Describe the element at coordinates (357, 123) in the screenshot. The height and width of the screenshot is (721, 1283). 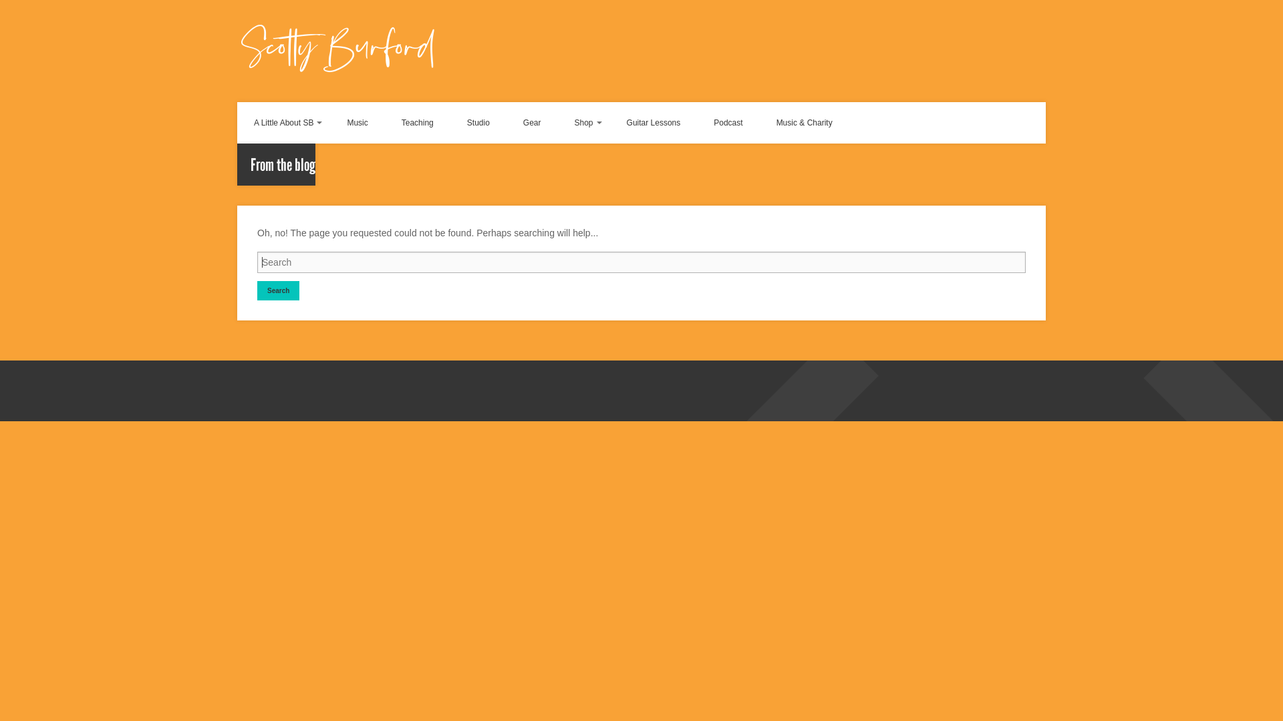
I see `Music` at that location.